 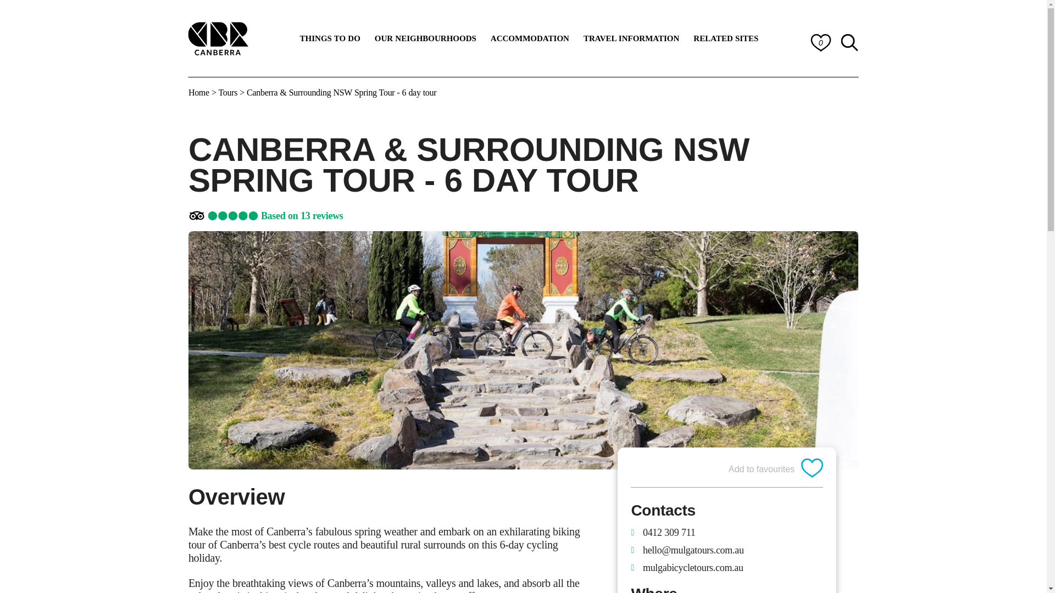 What do you see at coordinates (820, 42) in the screenshot?
I see `0` at bounding box center [820, 42].